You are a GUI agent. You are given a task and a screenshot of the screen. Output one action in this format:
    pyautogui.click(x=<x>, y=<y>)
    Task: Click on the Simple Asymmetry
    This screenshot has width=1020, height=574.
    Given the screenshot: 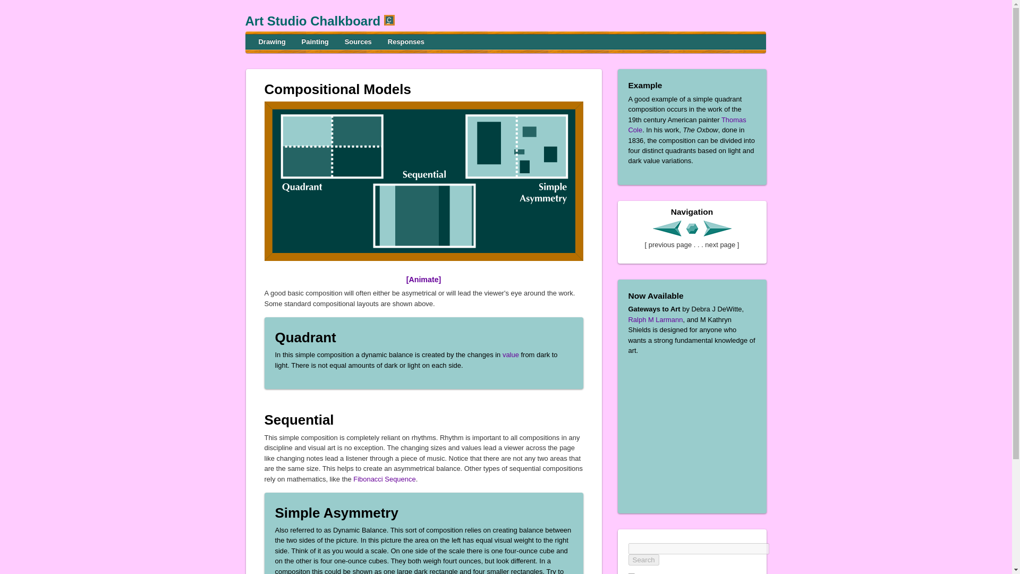 What is the action you would take?
    pyautogui.click(x=337, y=512)
    